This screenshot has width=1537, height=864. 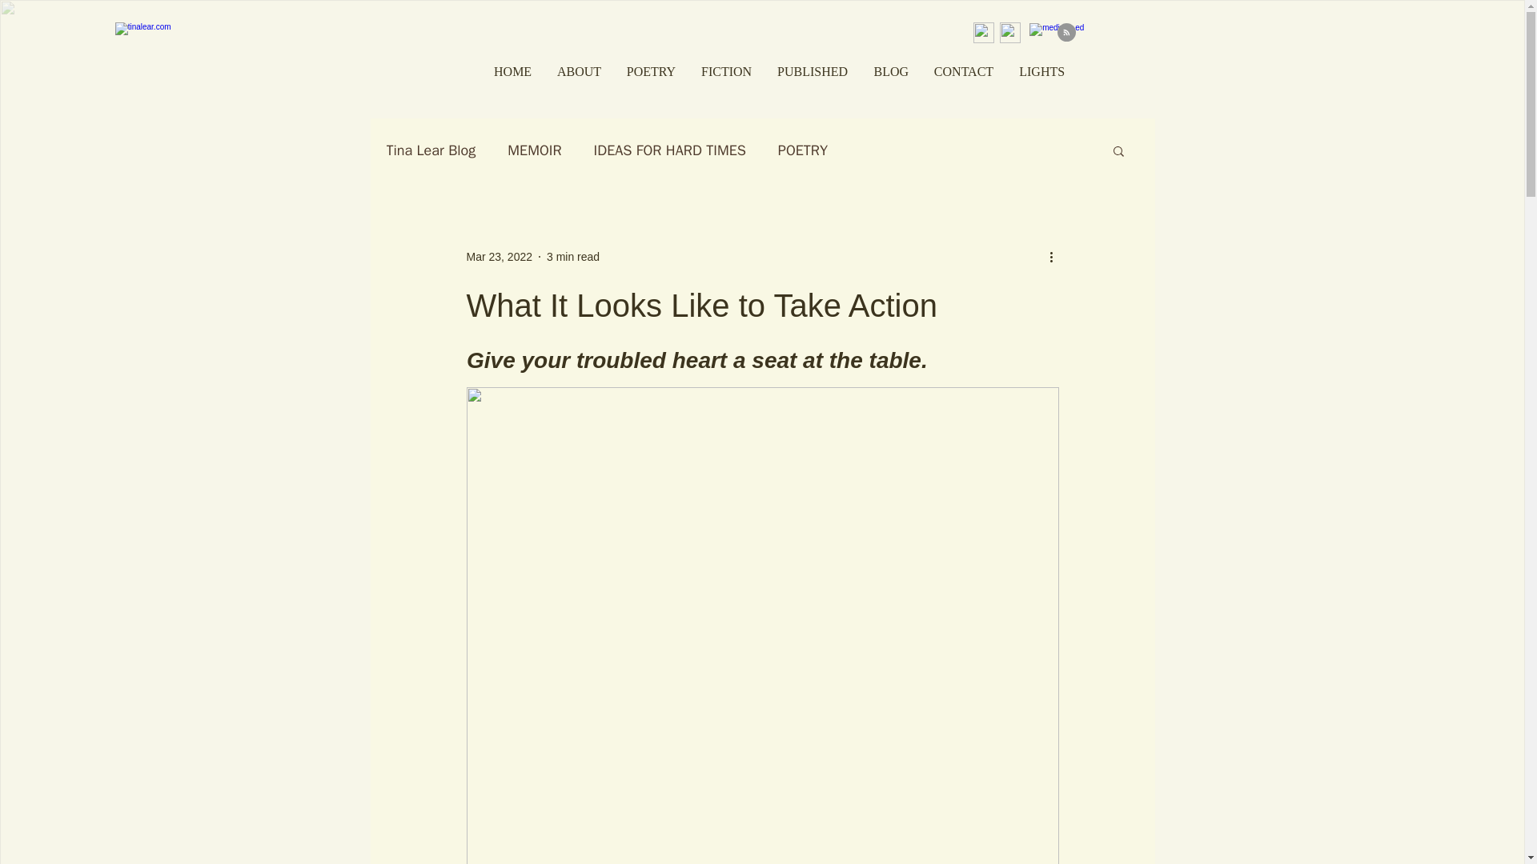 I want to click on Mar 23, 2022, so click(x=498, y=256).